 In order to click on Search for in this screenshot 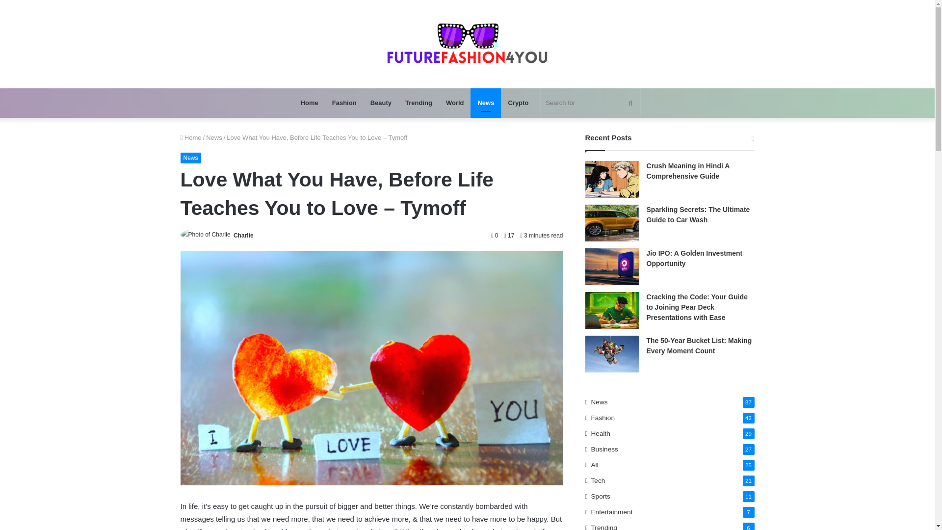, I will do `click(591, 103)`.